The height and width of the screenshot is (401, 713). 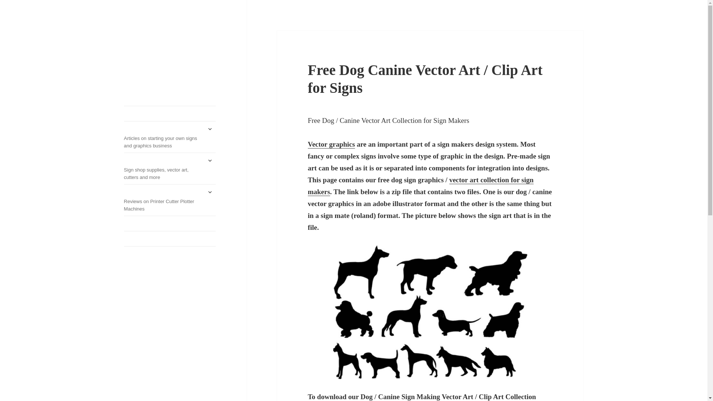 What do you see at coordinates (170, 42) in the screenshot?
I see `How to Start a Sign Business` at bounding box center [170, 42].